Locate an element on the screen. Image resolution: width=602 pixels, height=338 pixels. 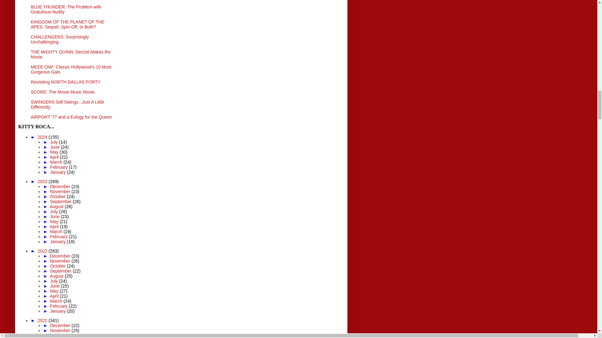
BLUE THUNDER: The Problem with Gratuitous Nudity is located at coordinates (66, 9).